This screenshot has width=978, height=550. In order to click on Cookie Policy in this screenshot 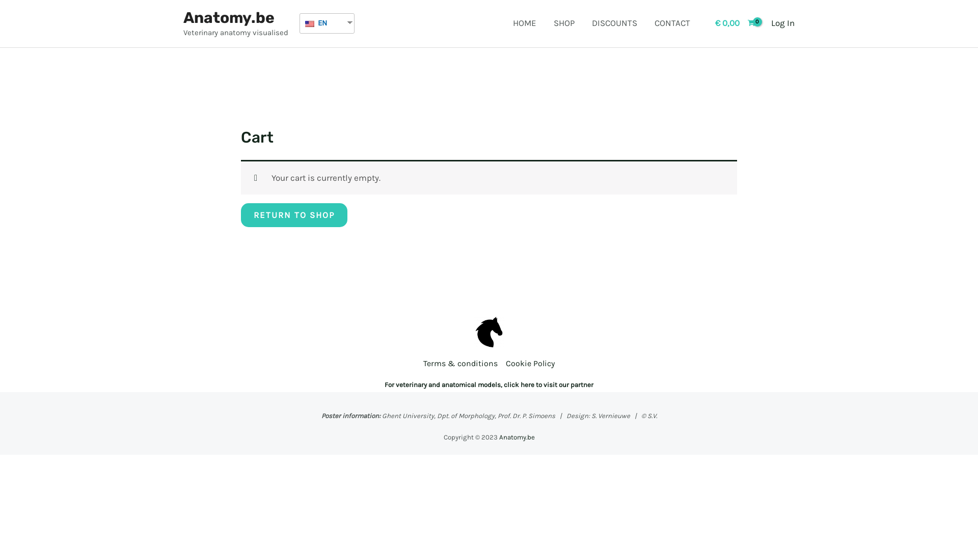, I will do `click(528, 364)`.